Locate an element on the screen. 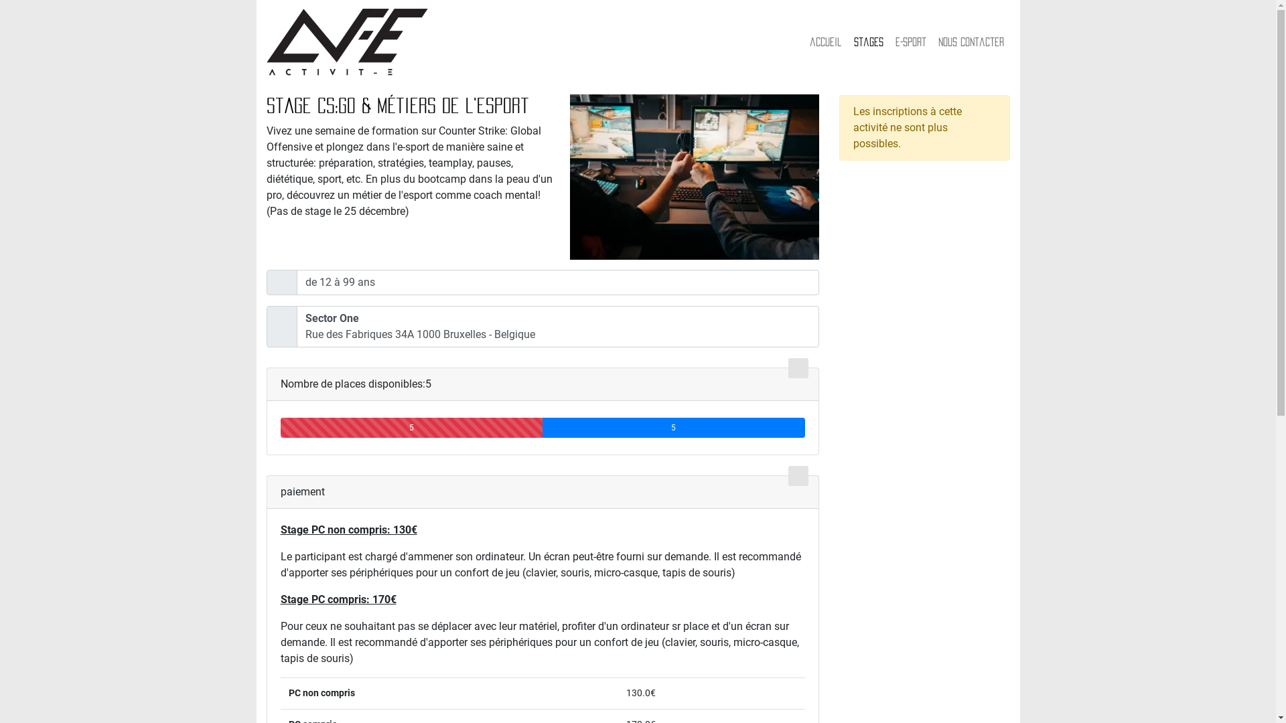 Image resolution: width=1286 pixels, height=723 pixels. e-sport is located at coordinates (910, 42).